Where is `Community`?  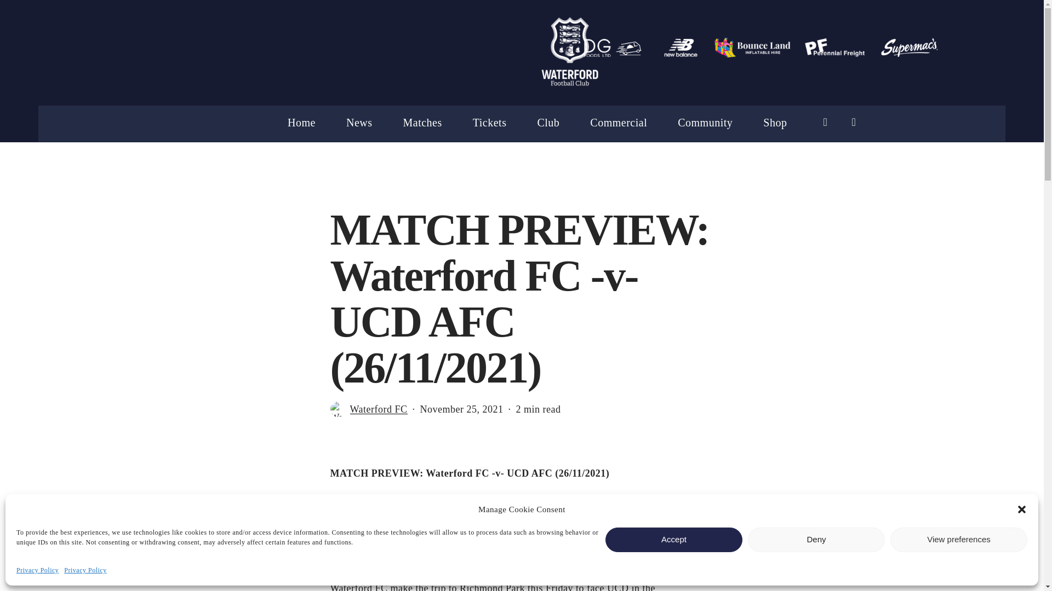 Community is located at coordinates (705, 123).